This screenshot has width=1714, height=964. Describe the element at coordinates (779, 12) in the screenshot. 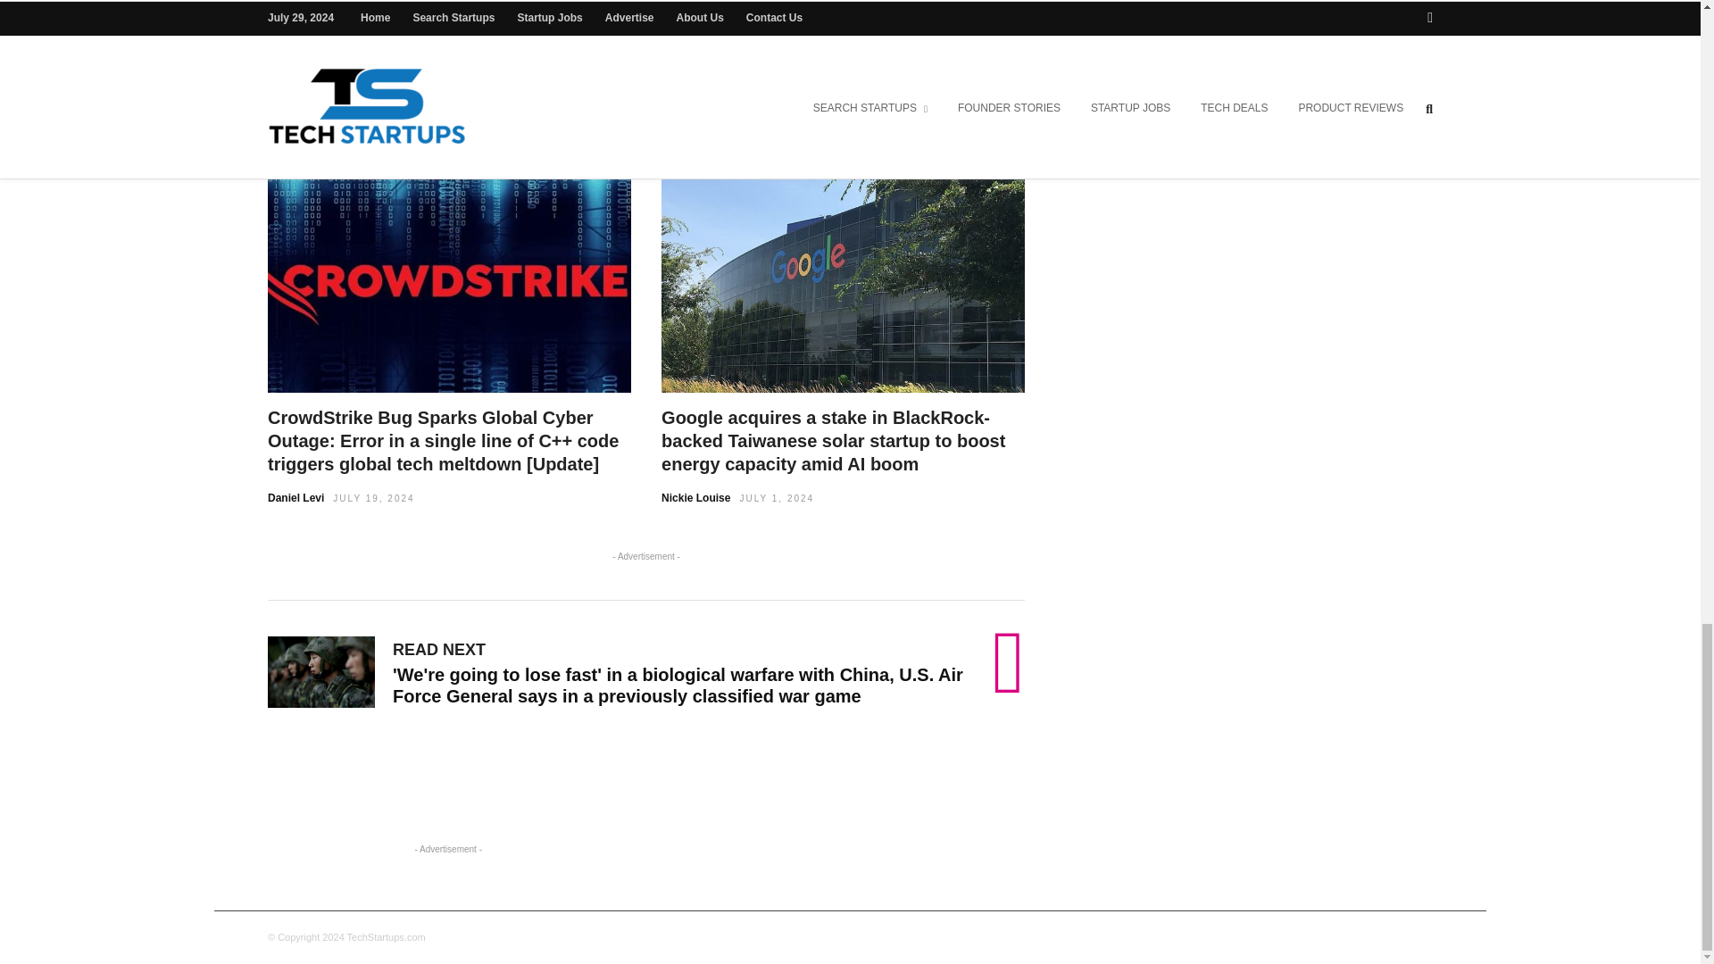

I see `Share On Pinterest` at that location.